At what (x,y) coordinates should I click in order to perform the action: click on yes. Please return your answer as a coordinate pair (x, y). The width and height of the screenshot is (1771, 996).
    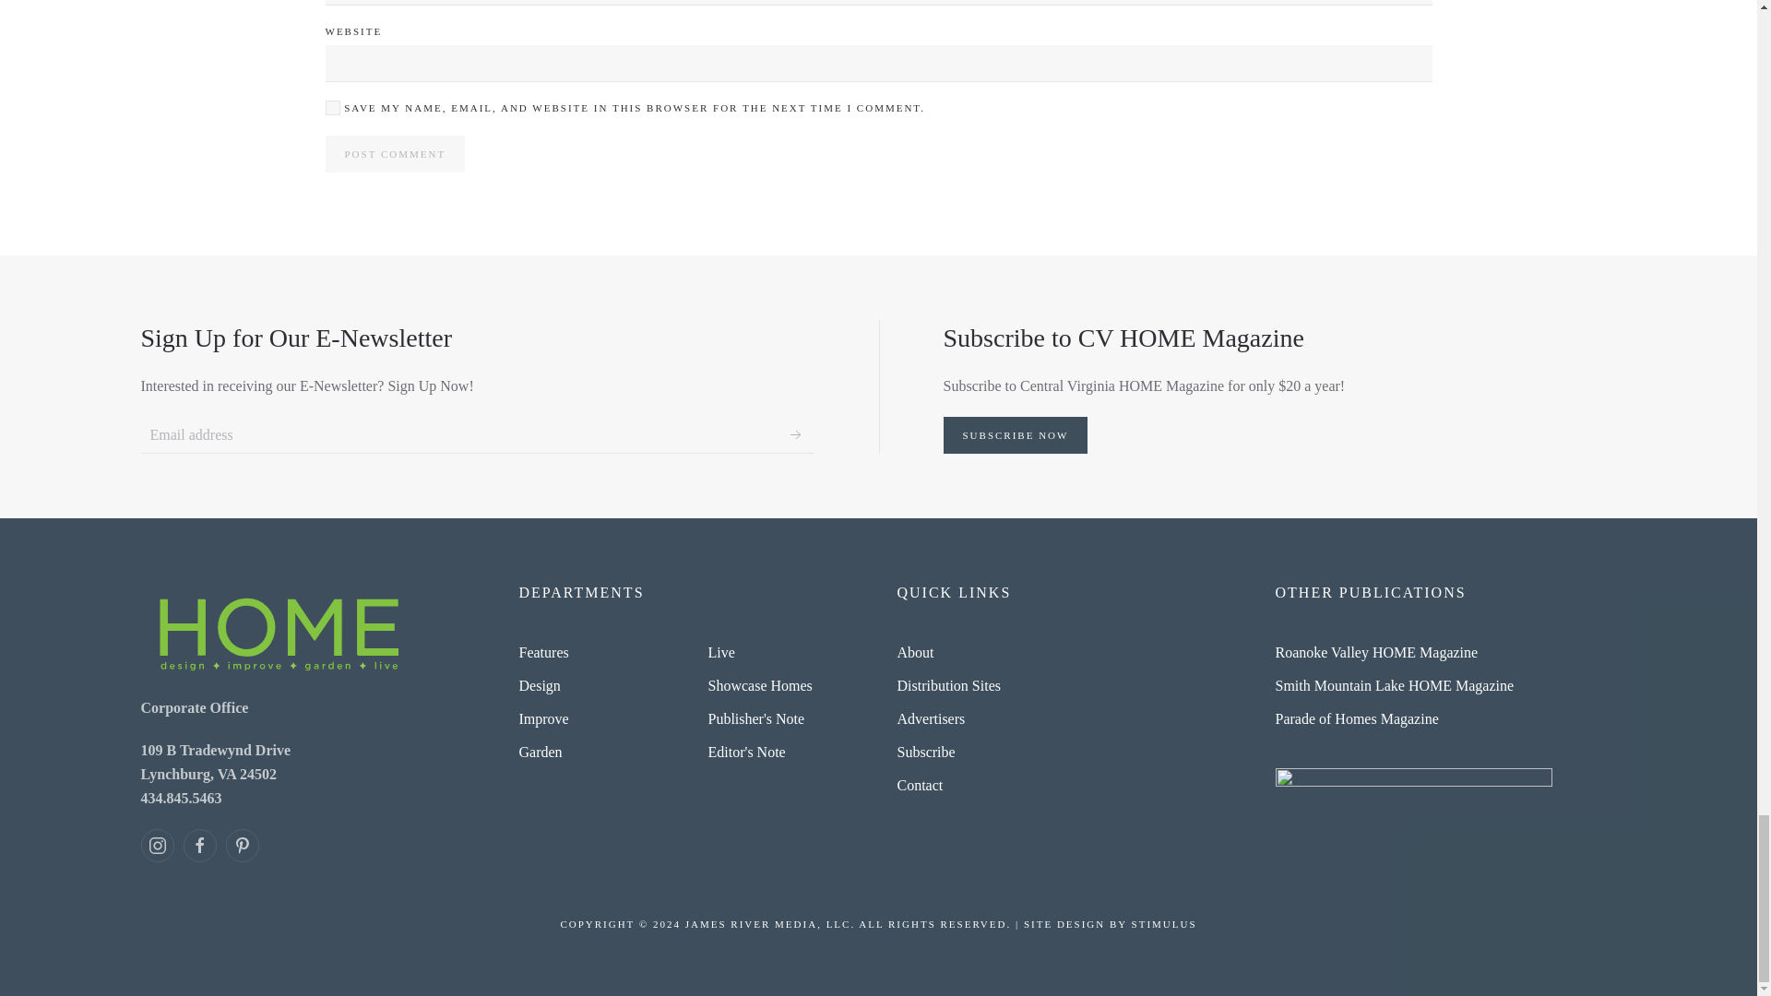
    Looking at the image, I should click on (332, 108).